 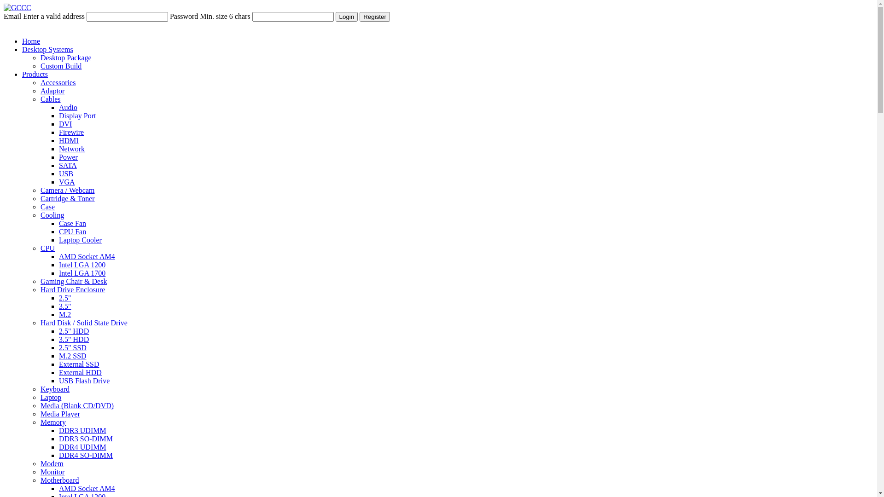 What do you see at coordinates (66, 58) in the screenshot?
I see `Desktop Package` at bounding box center [66, 58].